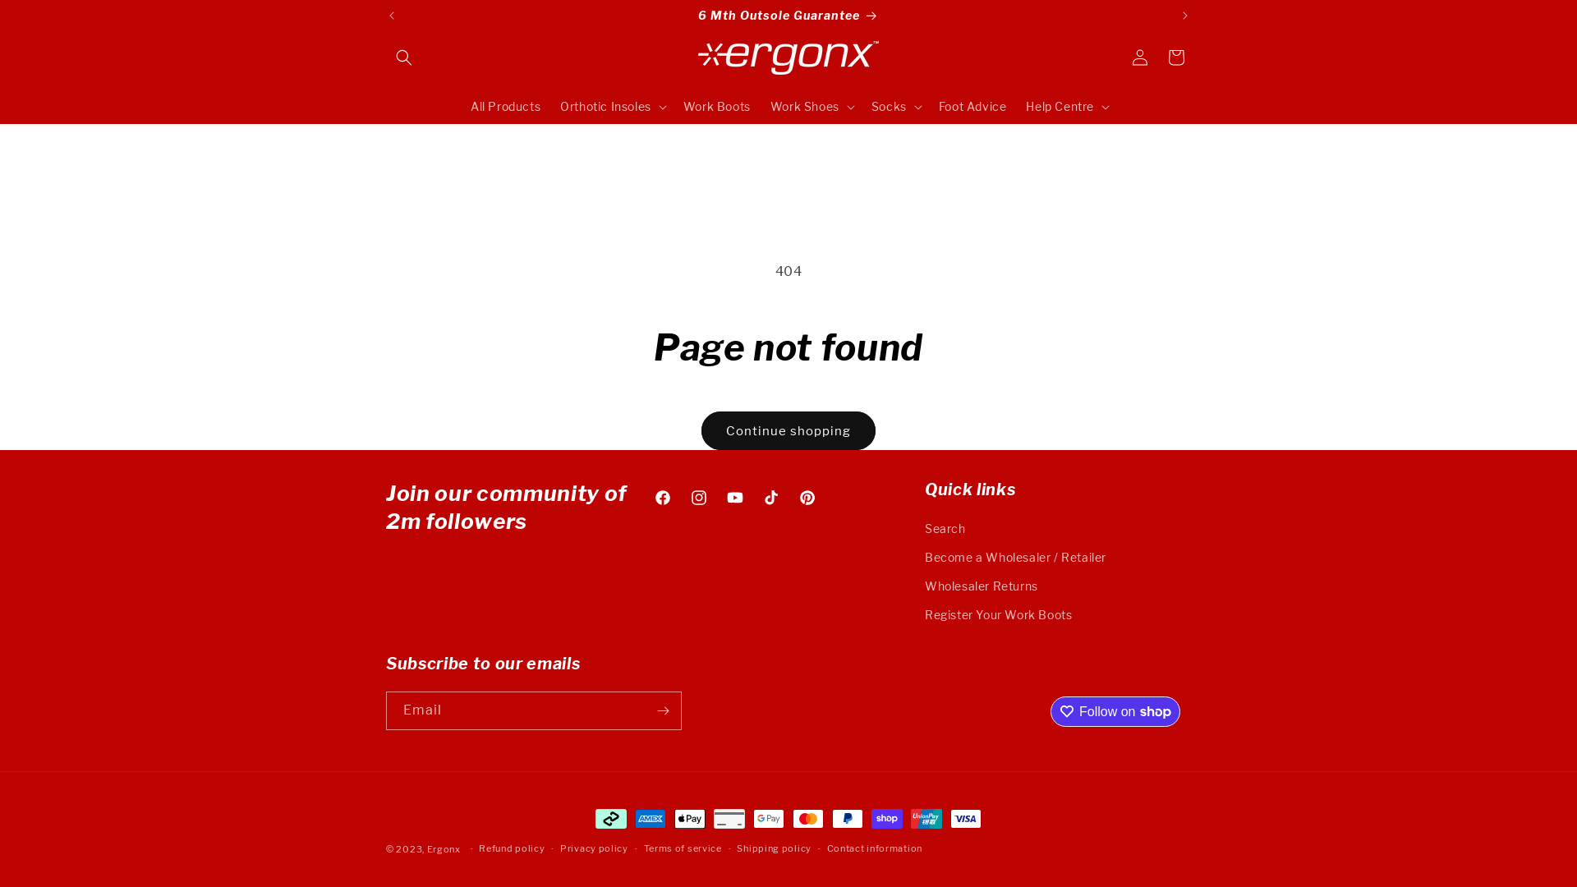 This screenshot has width=1577, height=887. Describe the element at coordinates (699, 498) in the screenshot. I see `Instagram` at that location.